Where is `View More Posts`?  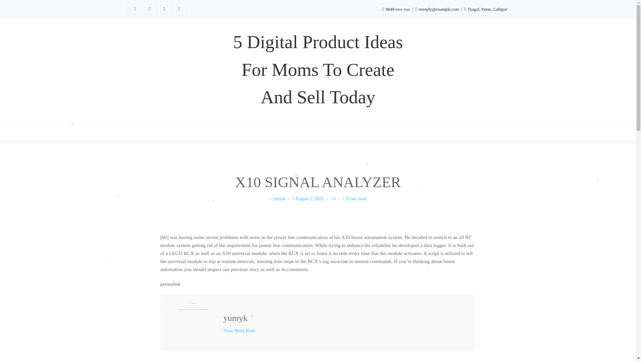
View More Posts is located at coordinates (239, 331).